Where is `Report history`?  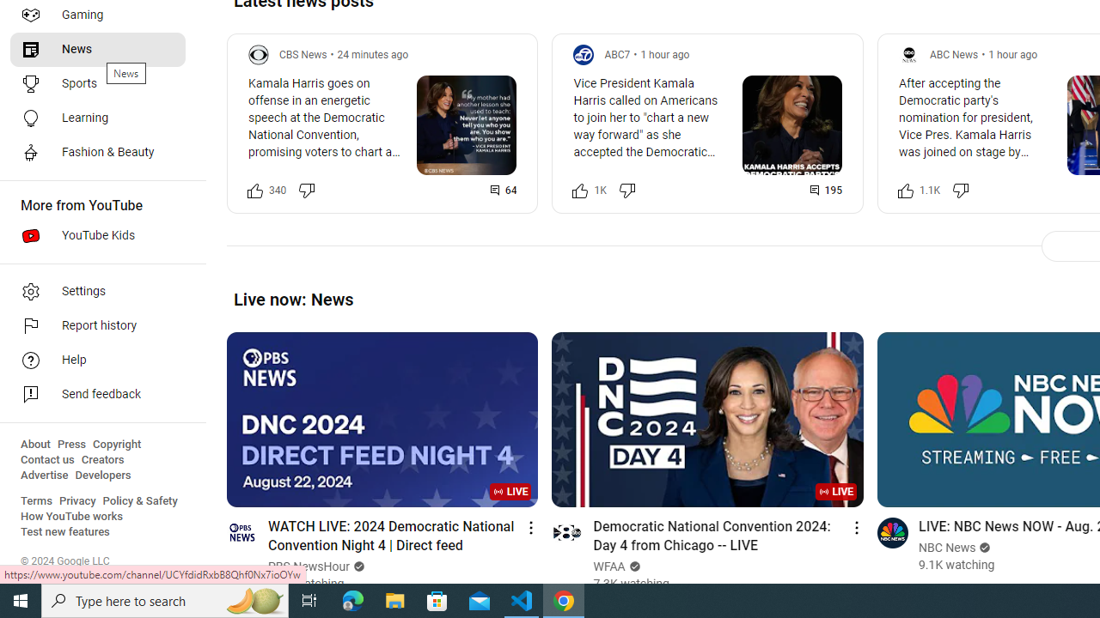 Report history is located at coordinates (98, 326).